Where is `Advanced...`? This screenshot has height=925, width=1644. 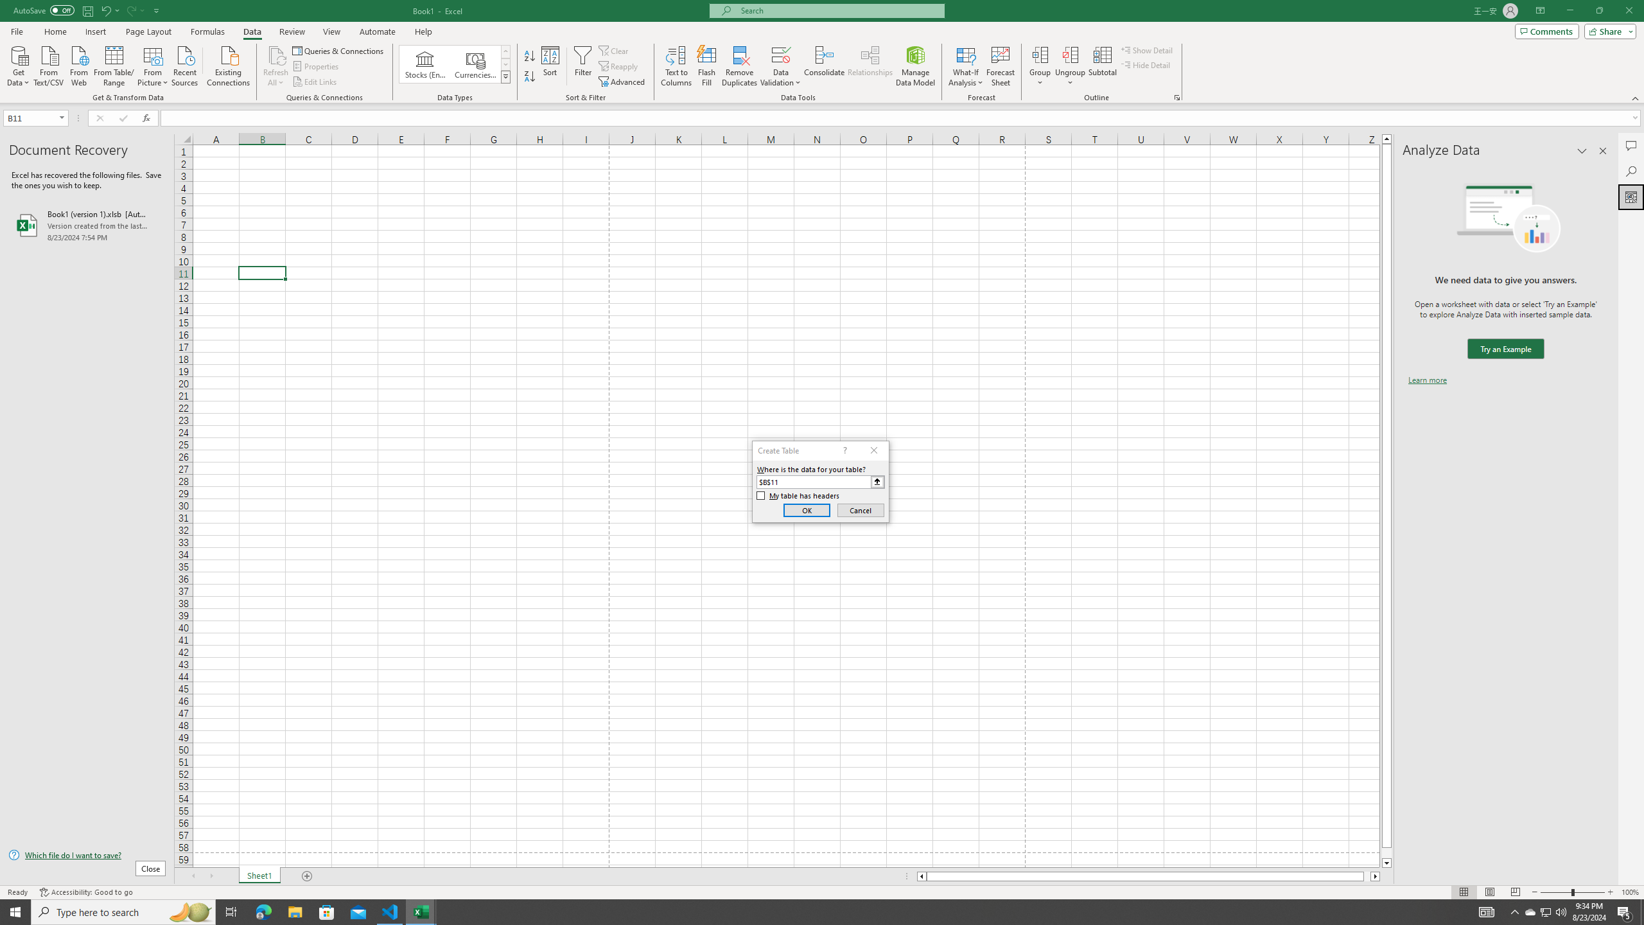
Advanced... is located at coordinates (623, 82).